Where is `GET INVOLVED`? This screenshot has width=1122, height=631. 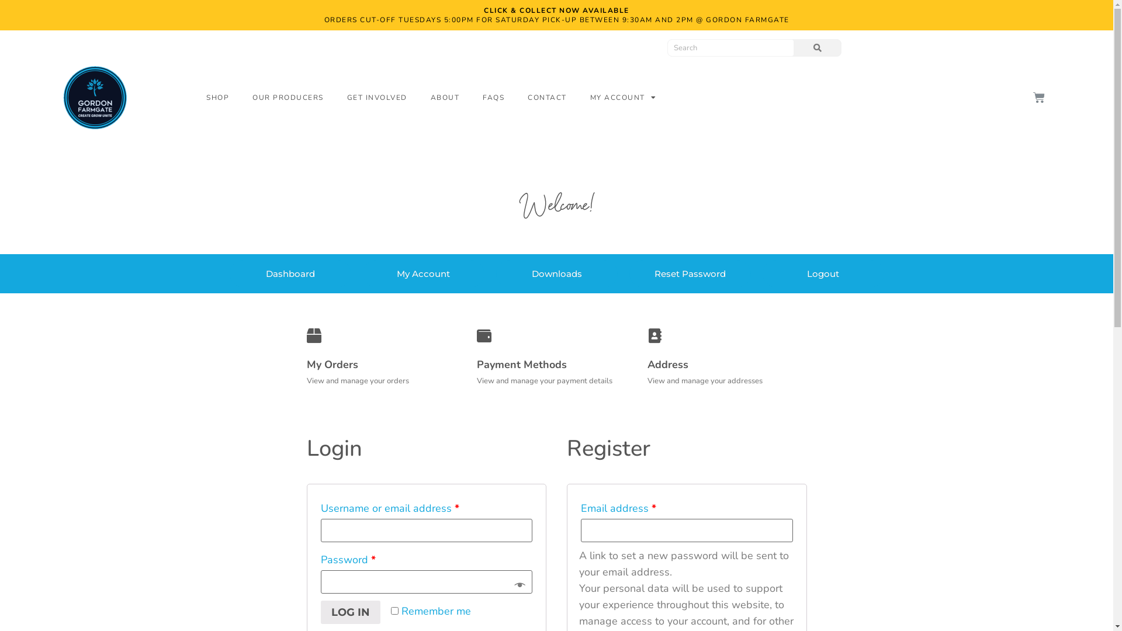
GET INVOLVED is located at coordinates (378, 98).